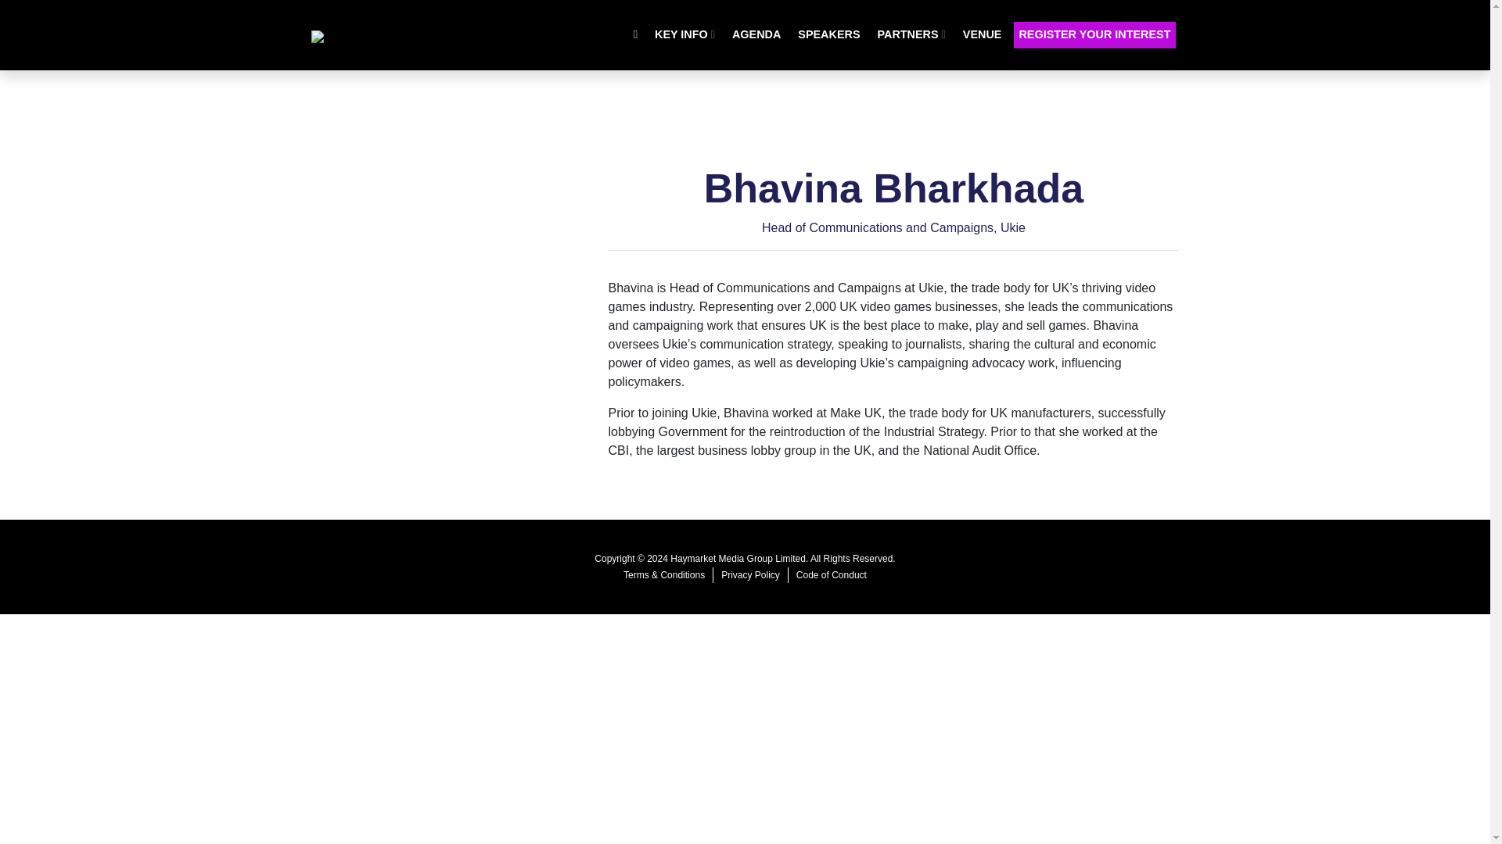  Describe the element at coordinates (1094, 34) in the screenshot. I see `REGISTER YOUR INTEREST` at that location.